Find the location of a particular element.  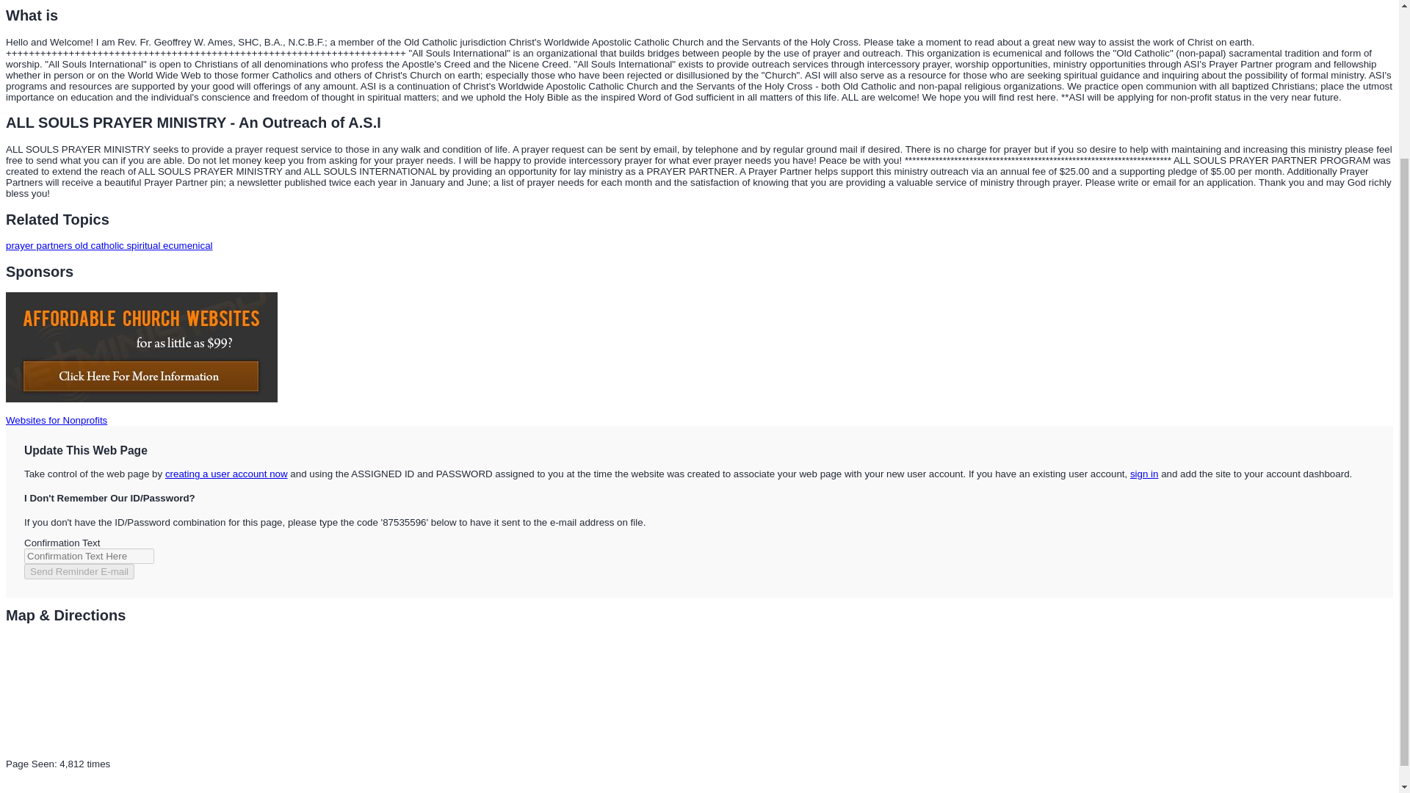

prayer partners old catholic spiritual ecumenical is located at coordinates (109, 245).